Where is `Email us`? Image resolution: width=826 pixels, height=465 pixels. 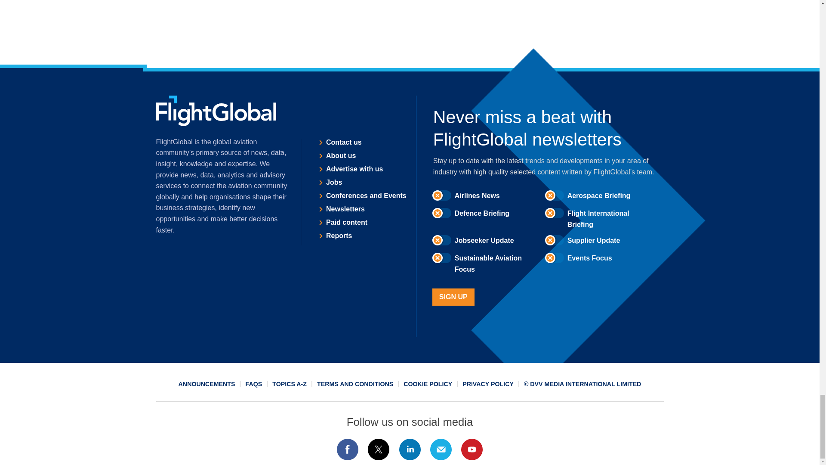
Email us is located at coordinates (441, 449).